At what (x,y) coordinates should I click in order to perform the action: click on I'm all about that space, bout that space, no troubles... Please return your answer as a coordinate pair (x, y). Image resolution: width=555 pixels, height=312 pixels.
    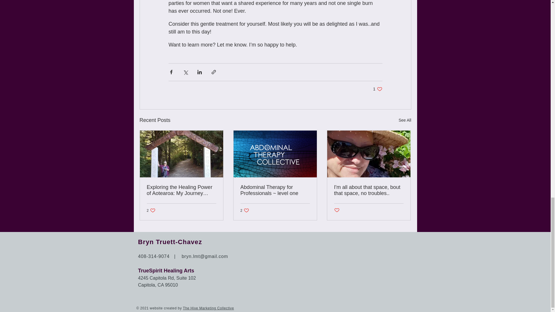
    Looking at the image, I should click on (405, 120).